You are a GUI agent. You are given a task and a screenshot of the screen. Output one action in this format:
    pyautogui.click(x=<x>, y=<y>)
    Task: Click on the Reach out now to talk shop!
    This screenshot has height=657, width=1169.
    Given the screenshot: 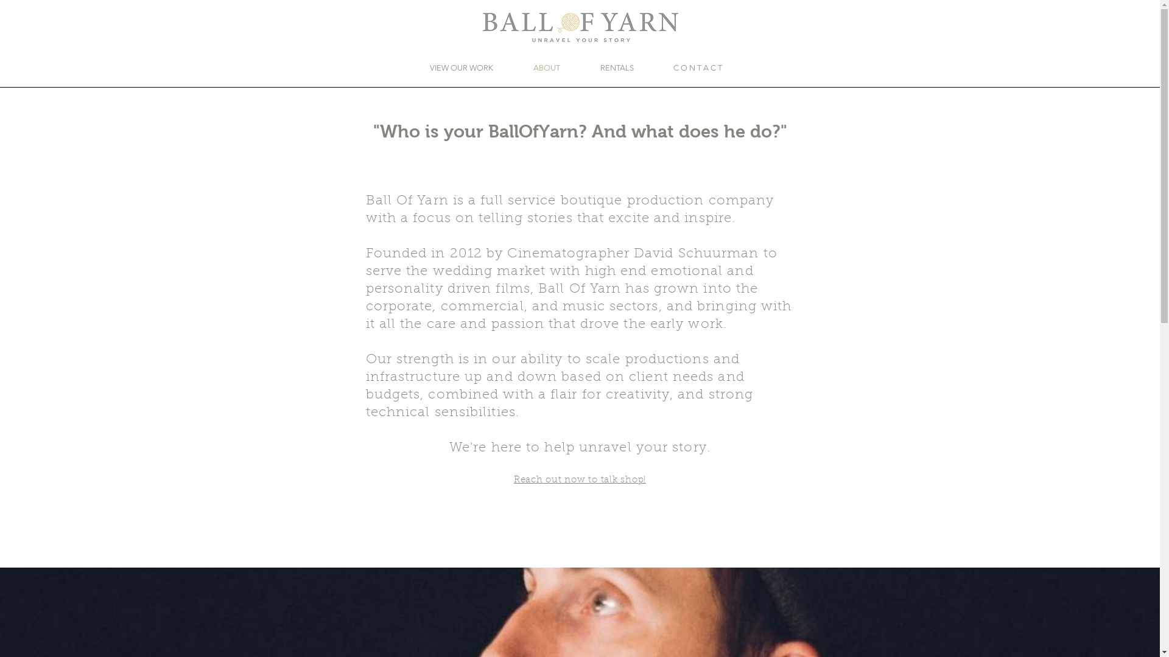 What is the action you would take?
    pyautogui.click(x=580, y=479)
    